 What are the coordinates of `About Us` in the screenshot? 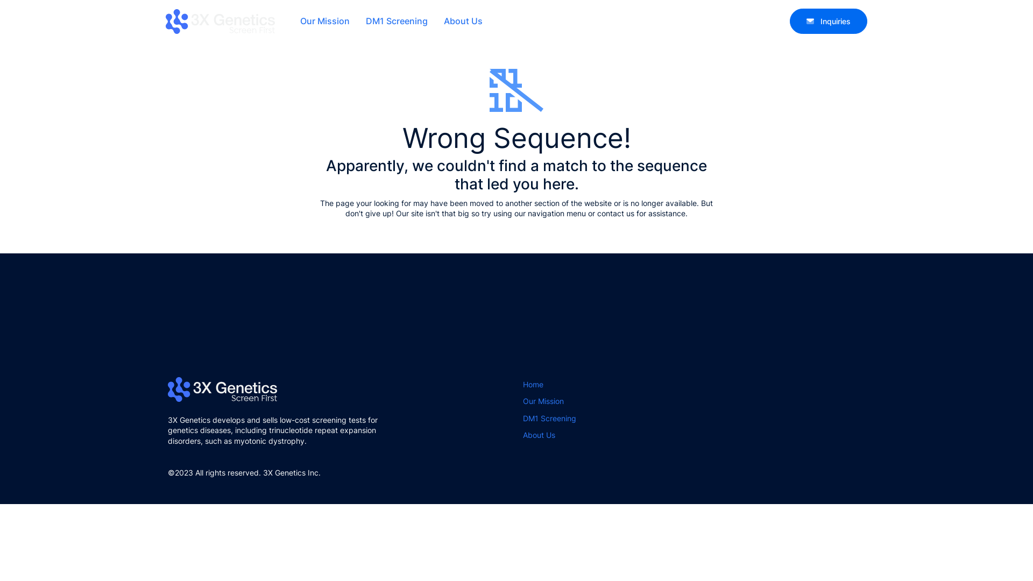 It's located at (539, 436).